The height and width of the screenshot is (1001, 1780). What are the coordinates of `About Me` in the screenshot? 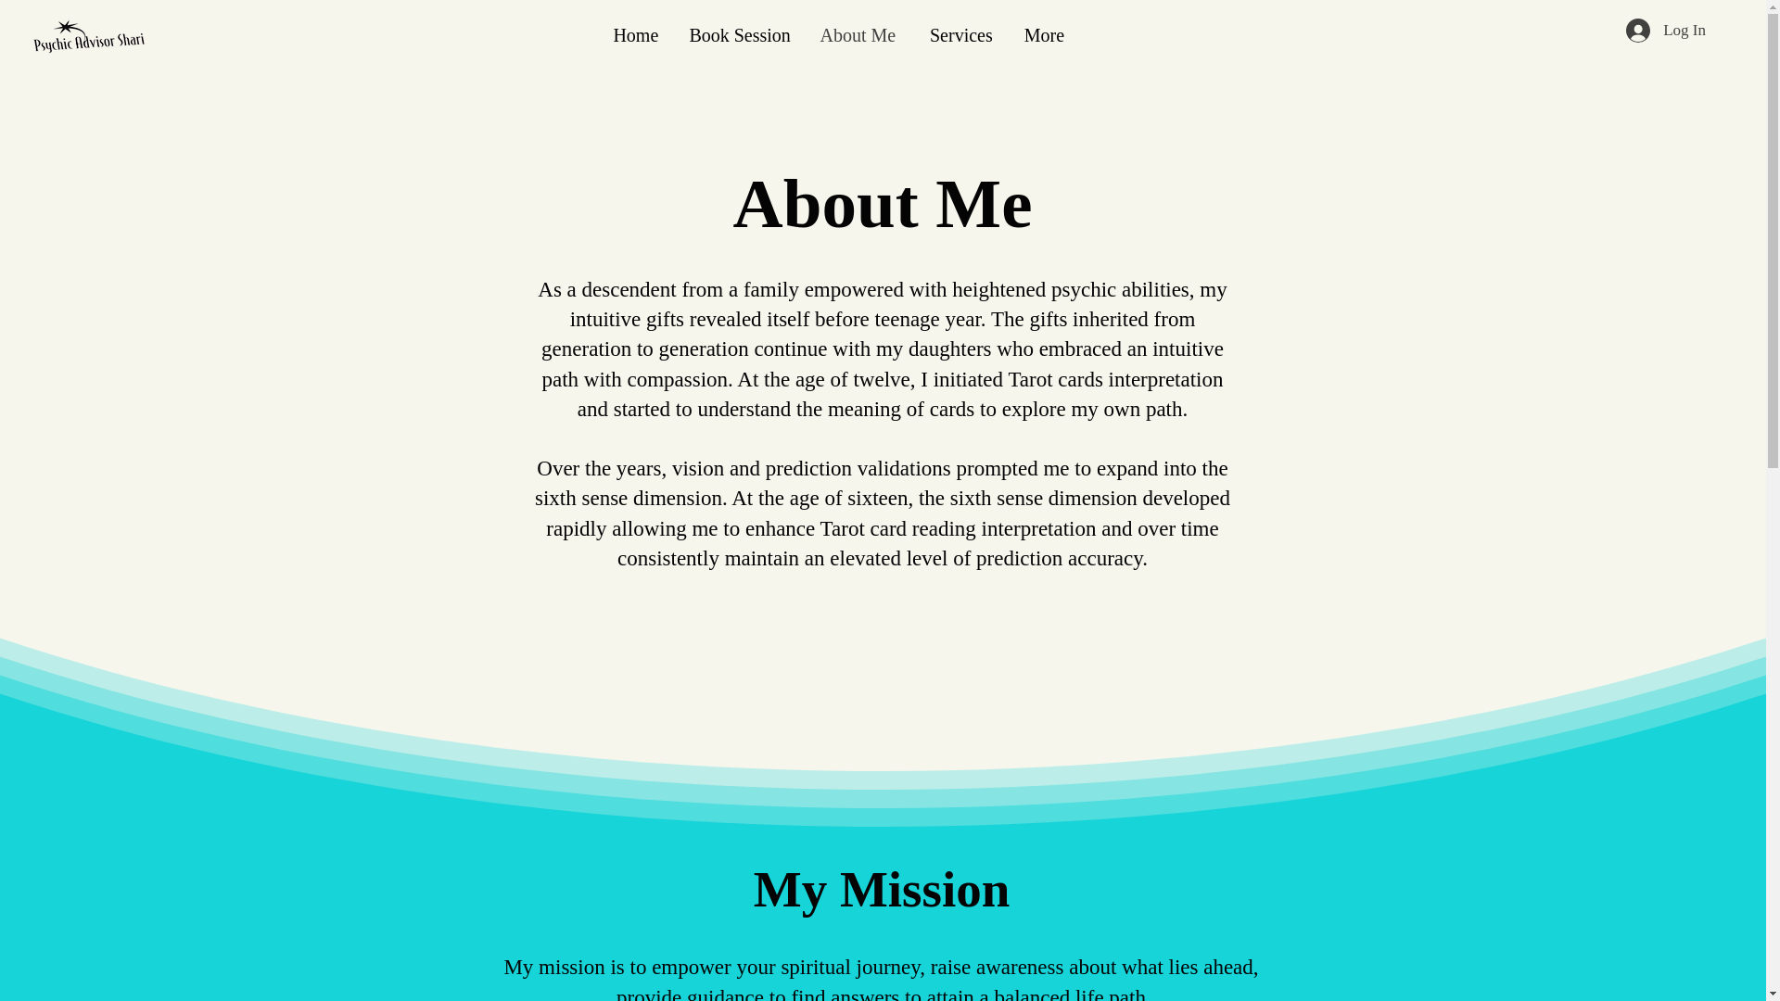 It's located at (858, 34).